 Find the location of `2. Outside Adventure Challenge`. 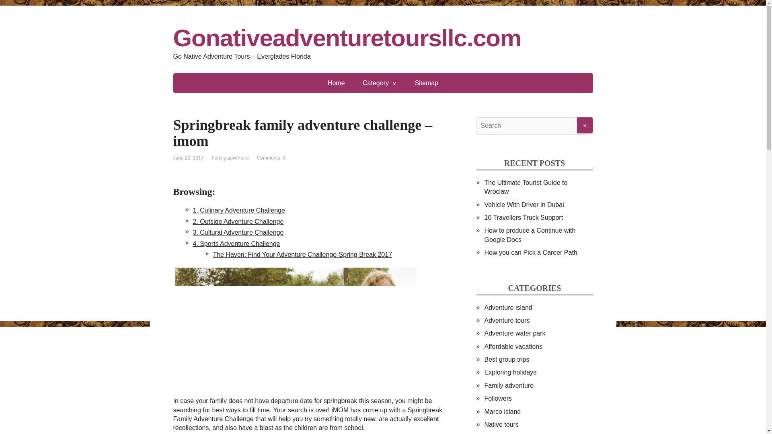

2. Outside Adventure Challenge is located at coordinates (238, 222).